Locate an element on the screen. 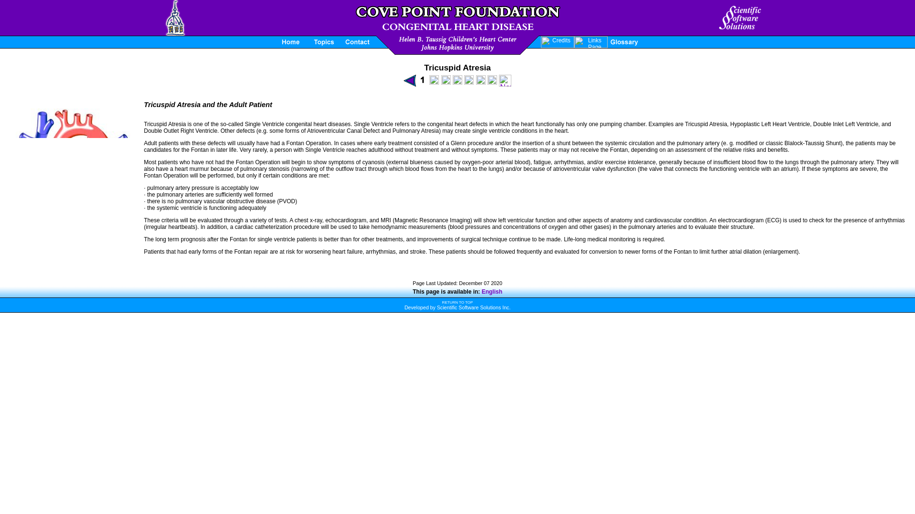 The width and height of the screenshot is (915, 514). What Is It? is located at coordinates (422, 82).